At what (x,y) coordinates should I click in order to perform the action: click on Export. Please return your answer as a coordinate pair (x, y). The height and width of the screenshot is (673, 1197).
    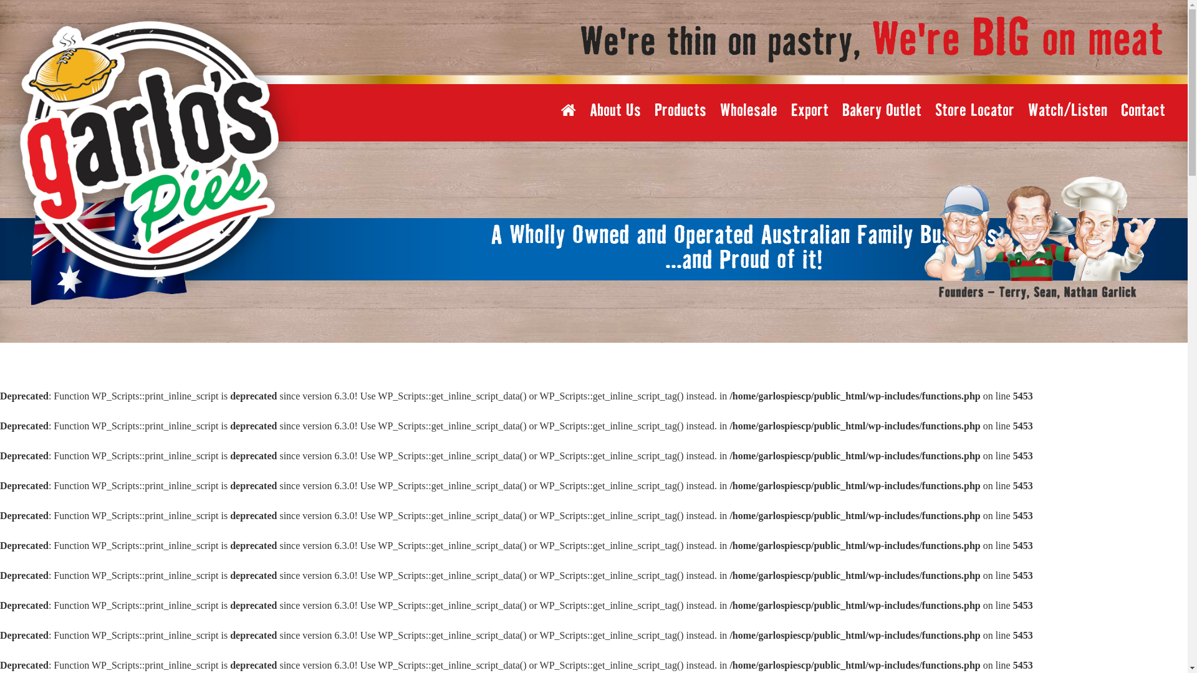
    Looking at the image, I should click on (810, 111).